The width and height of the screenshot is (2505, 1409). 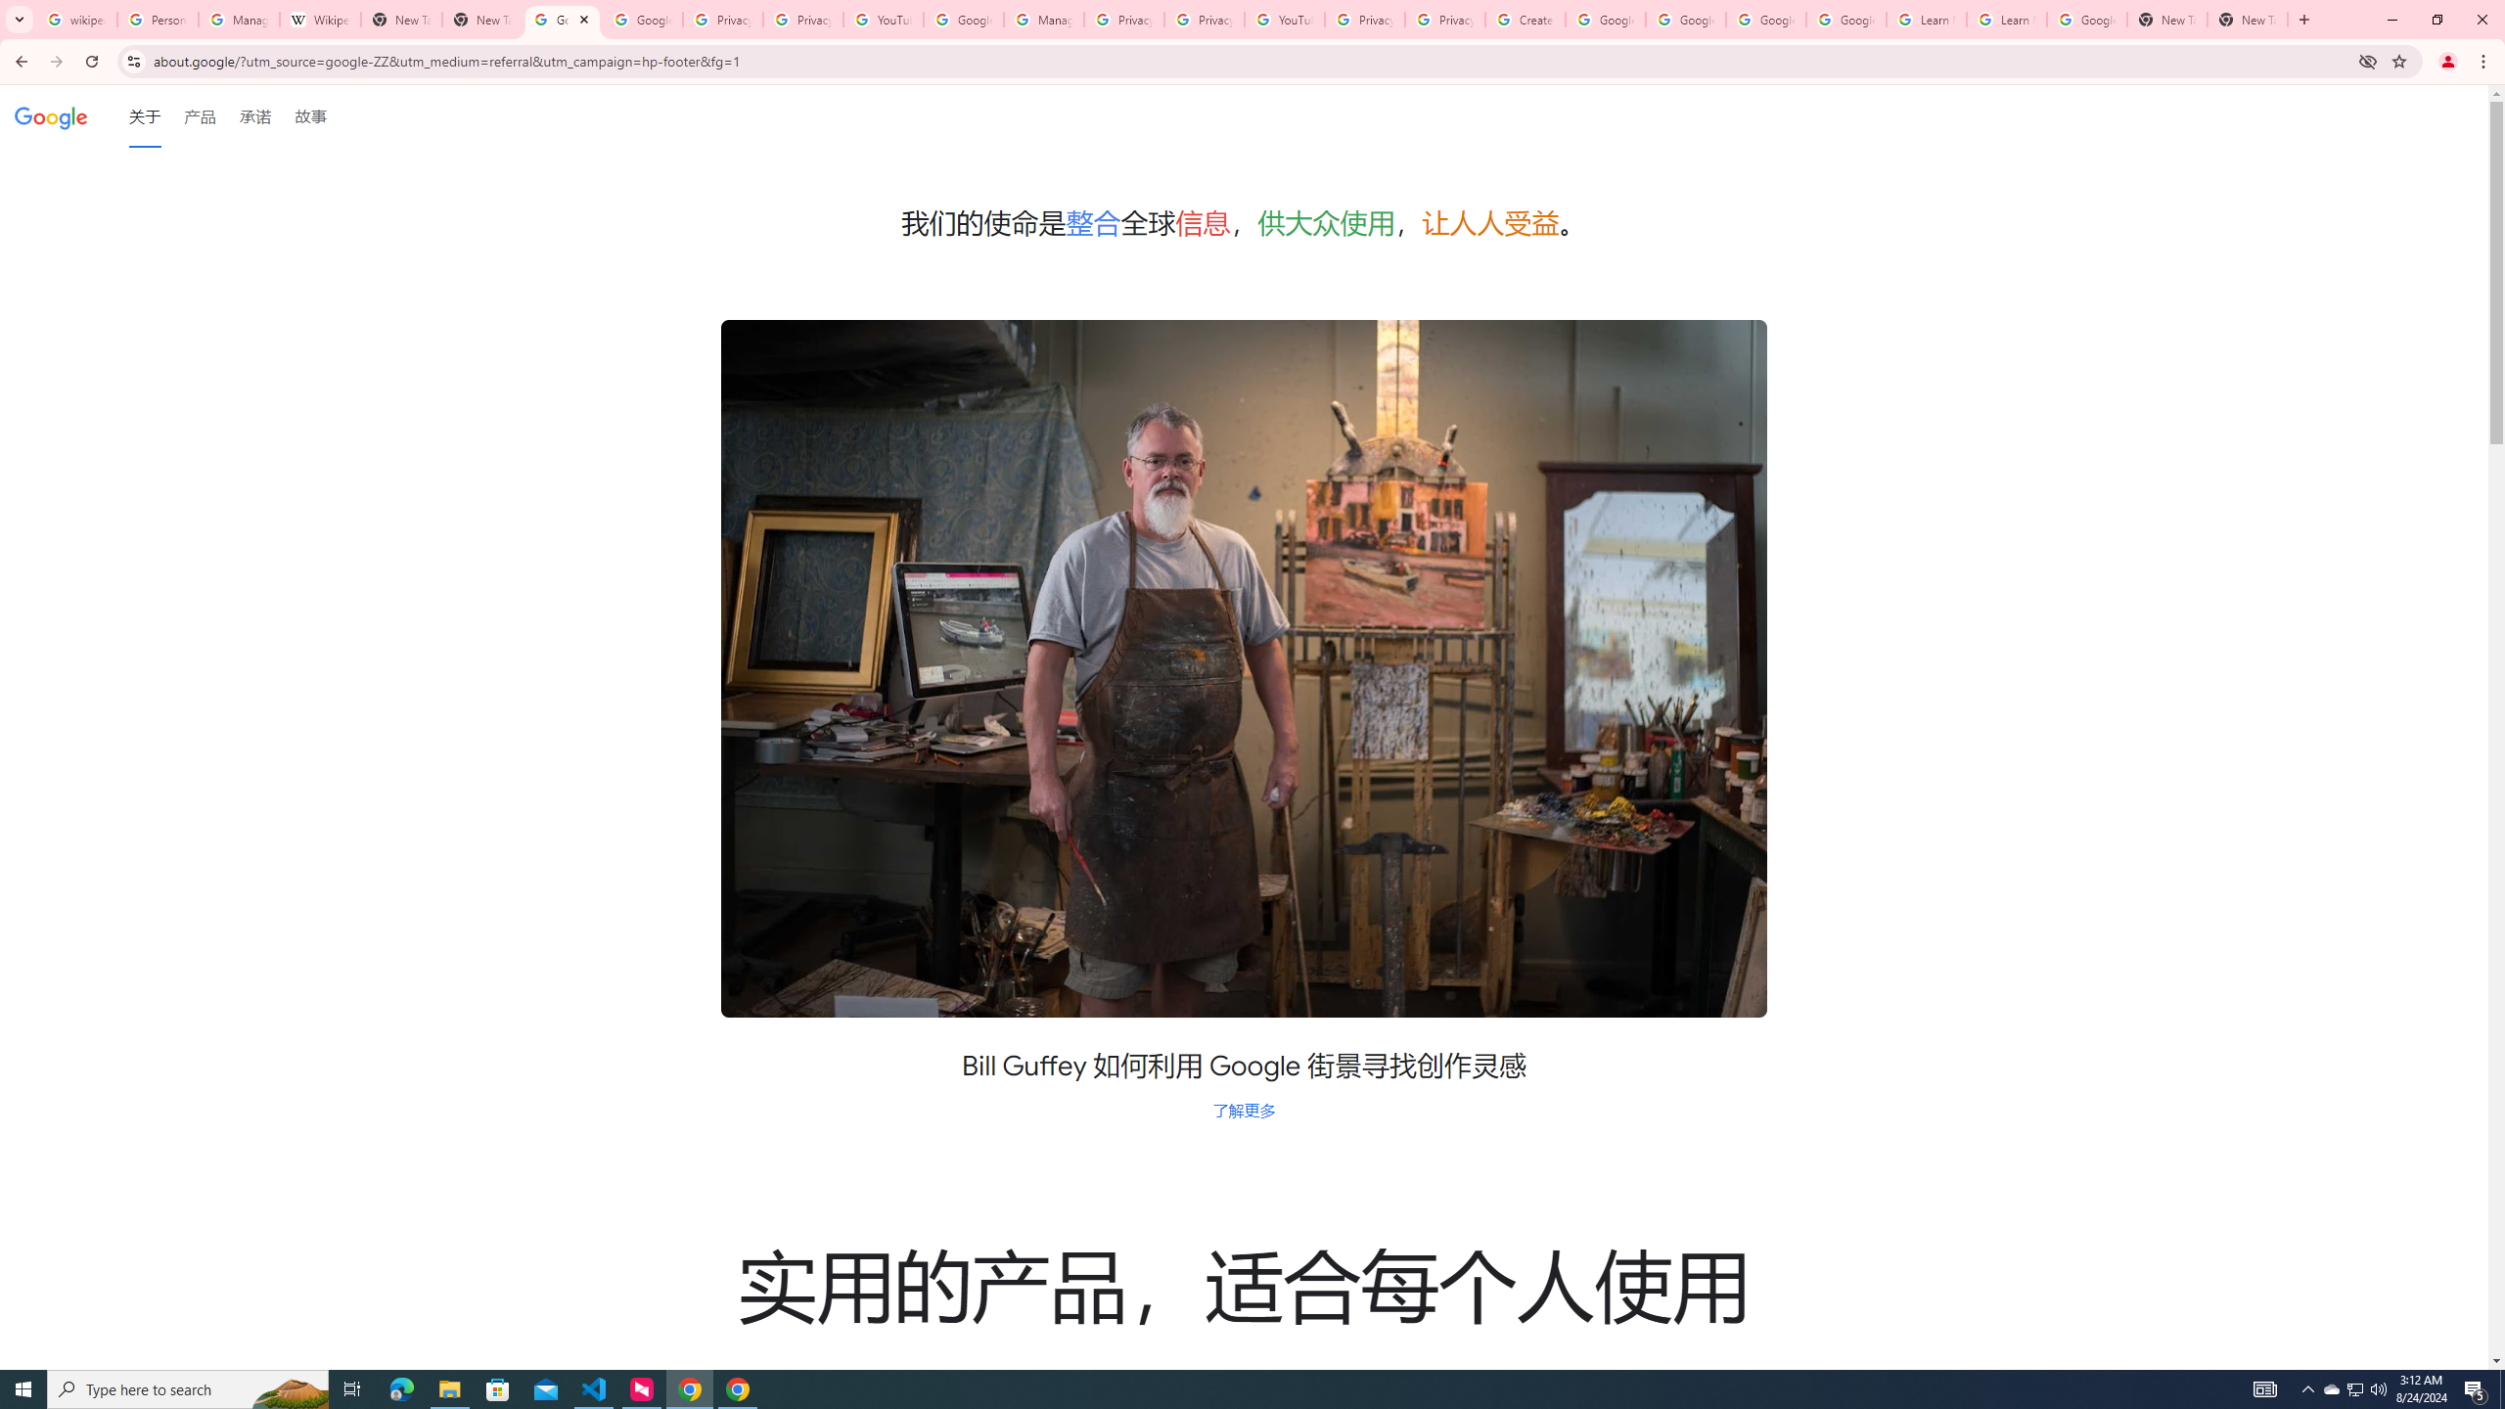 I want to click on Google Account Help, so click(x=1605, y=20).